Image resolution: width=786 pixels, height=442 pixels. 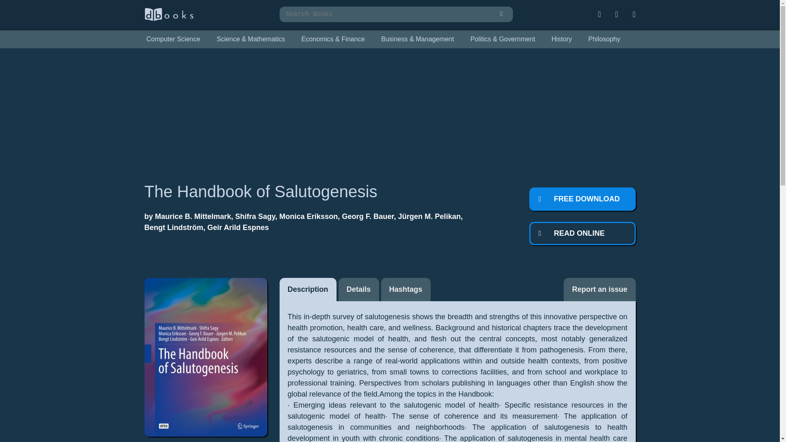 What do you see at coordinates (582, 233) in the screenshot?
I see `READ ONLINE` at bounding box center [582, 233].